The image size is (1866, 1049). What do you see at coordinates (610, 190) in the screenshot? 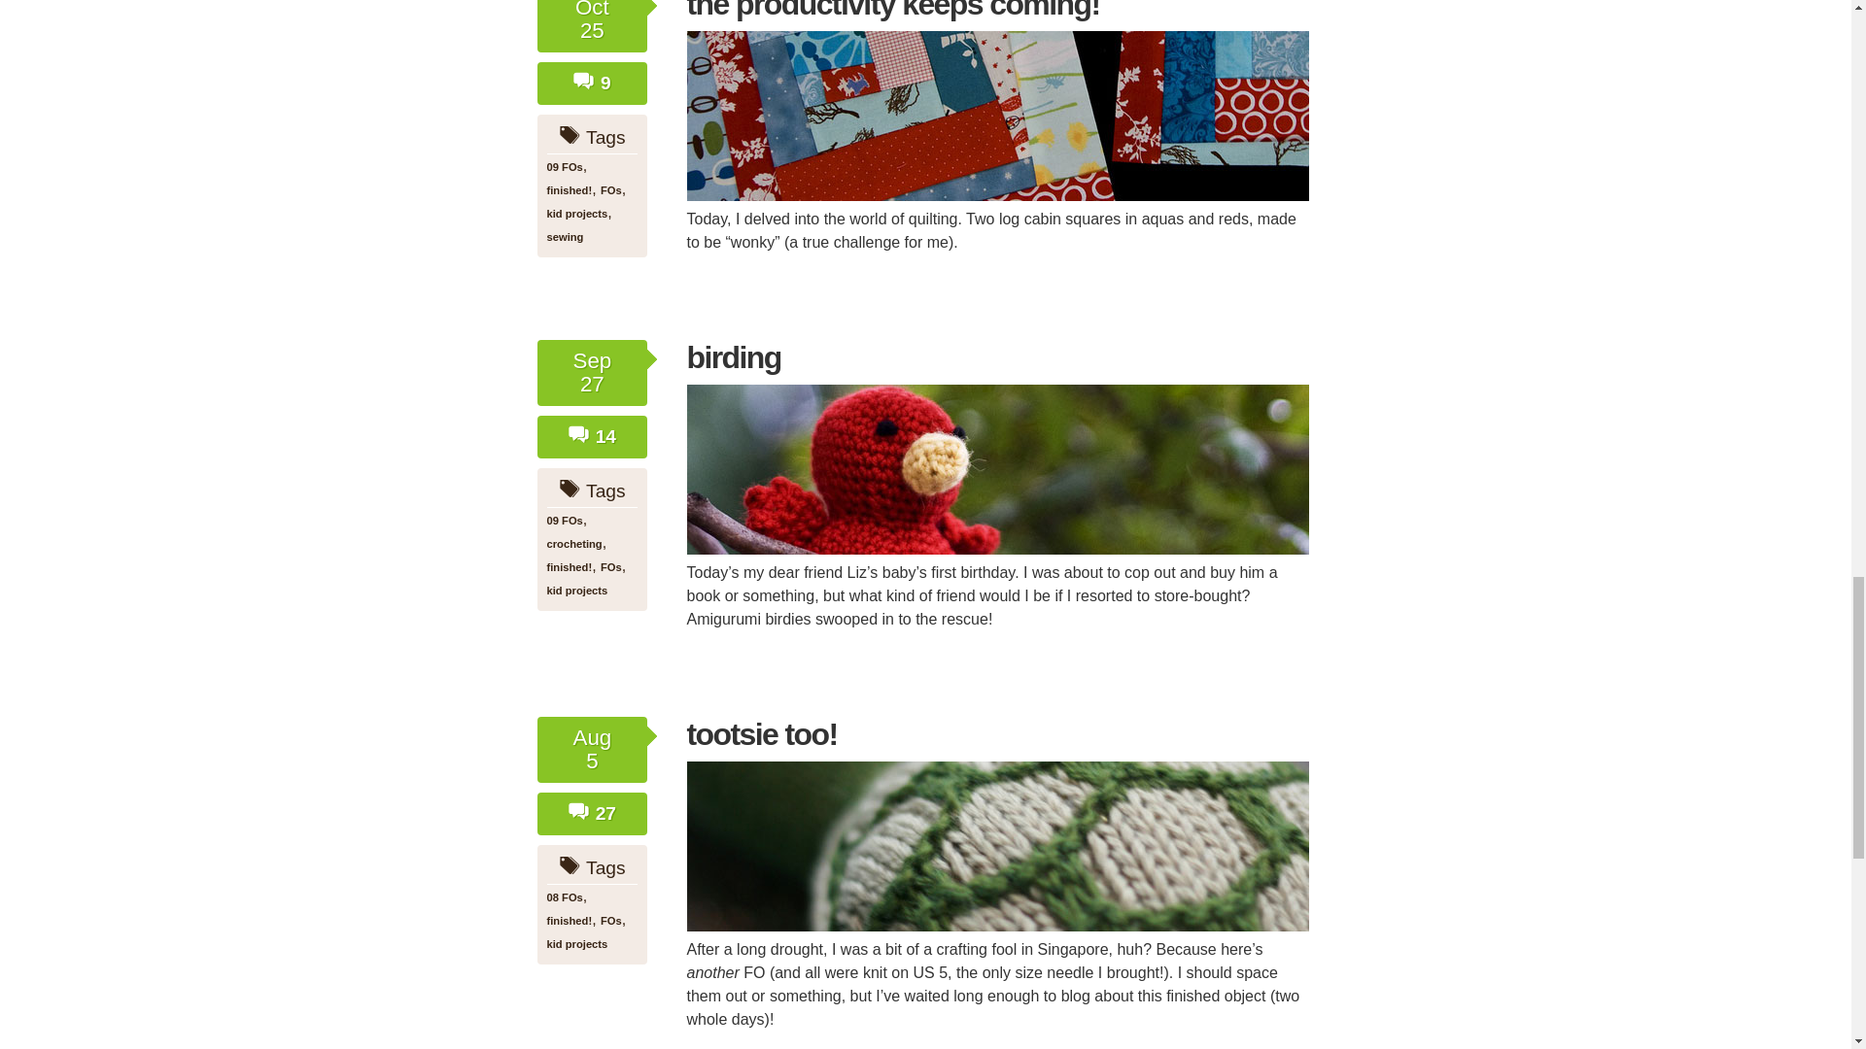
I see `FOs` at bounding box center [610, 190].